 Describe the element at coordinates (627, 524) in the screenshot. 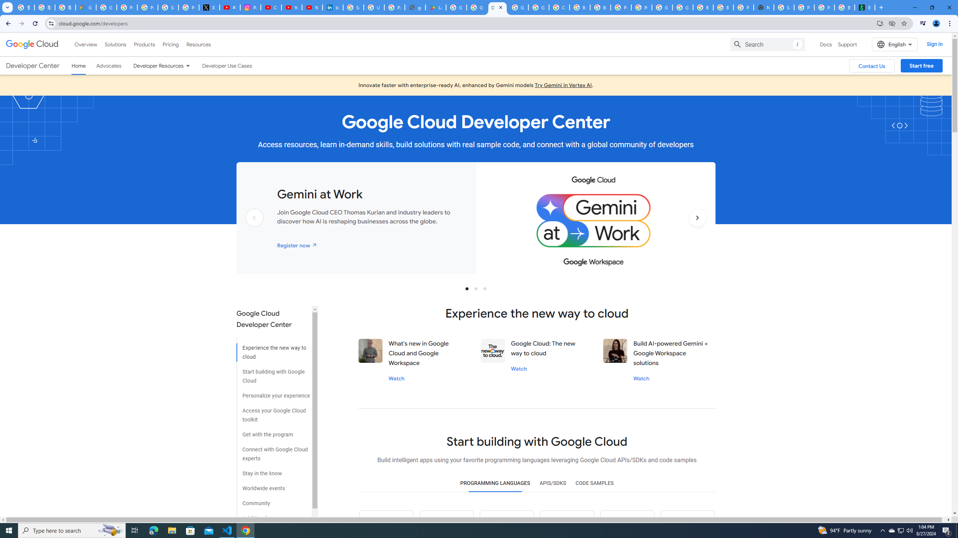

I see `Dot net icon` at that location.